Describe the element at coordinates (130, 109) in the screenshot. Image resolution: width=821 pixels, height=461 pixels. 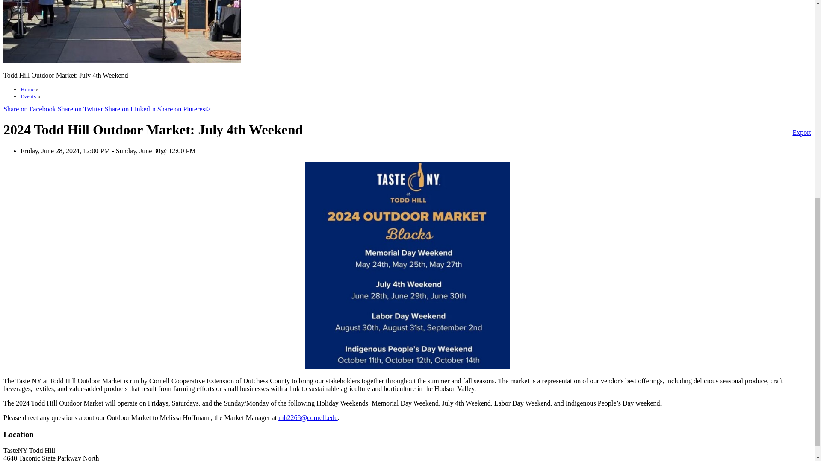
I see `Share on LinkedIn` at that location.